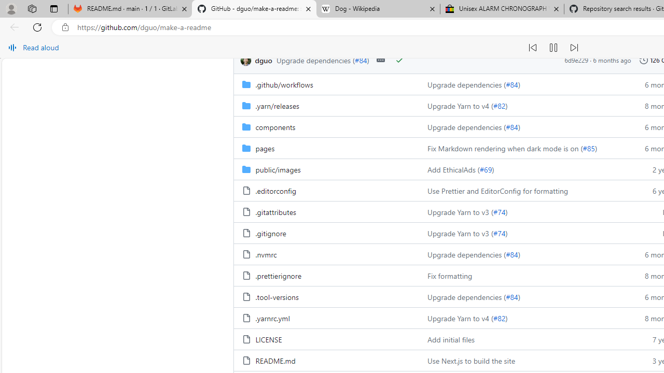 This screenshot has width=664, height=373. What do you see at coordinates (471, 361) in the screenshot?
I see `Use Next.js to build the site` at bounding box center [471, 361].